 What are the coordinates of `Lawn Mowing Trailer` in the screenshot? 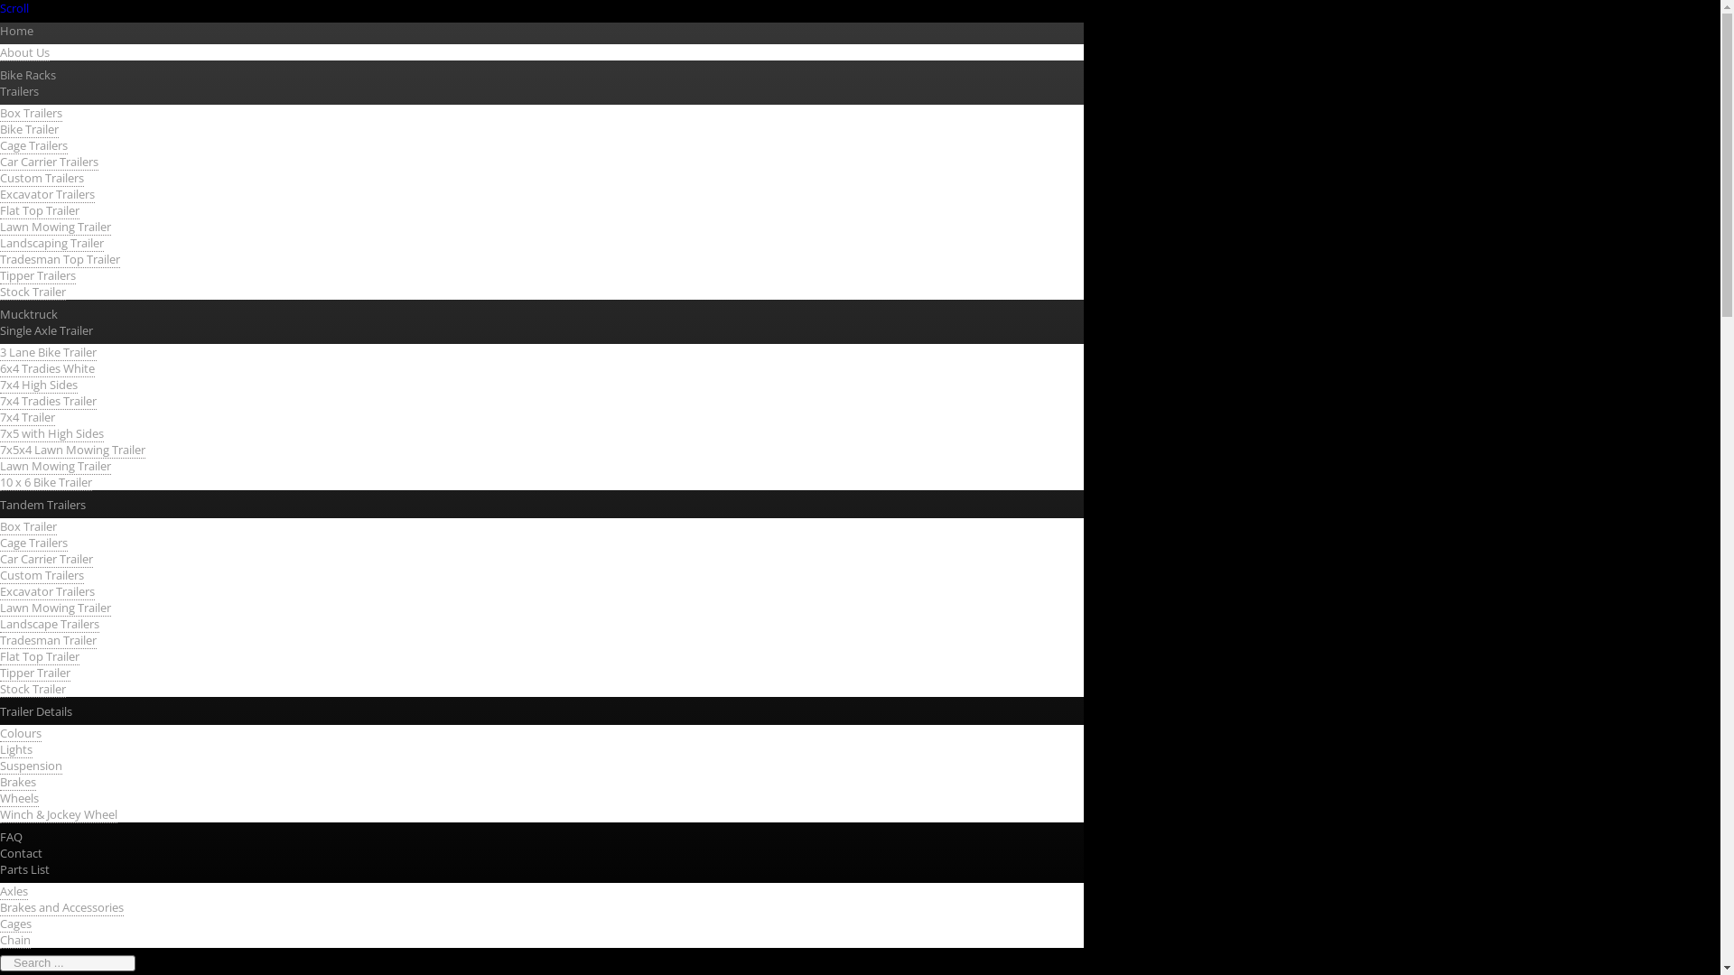 It's located at (55, 466).